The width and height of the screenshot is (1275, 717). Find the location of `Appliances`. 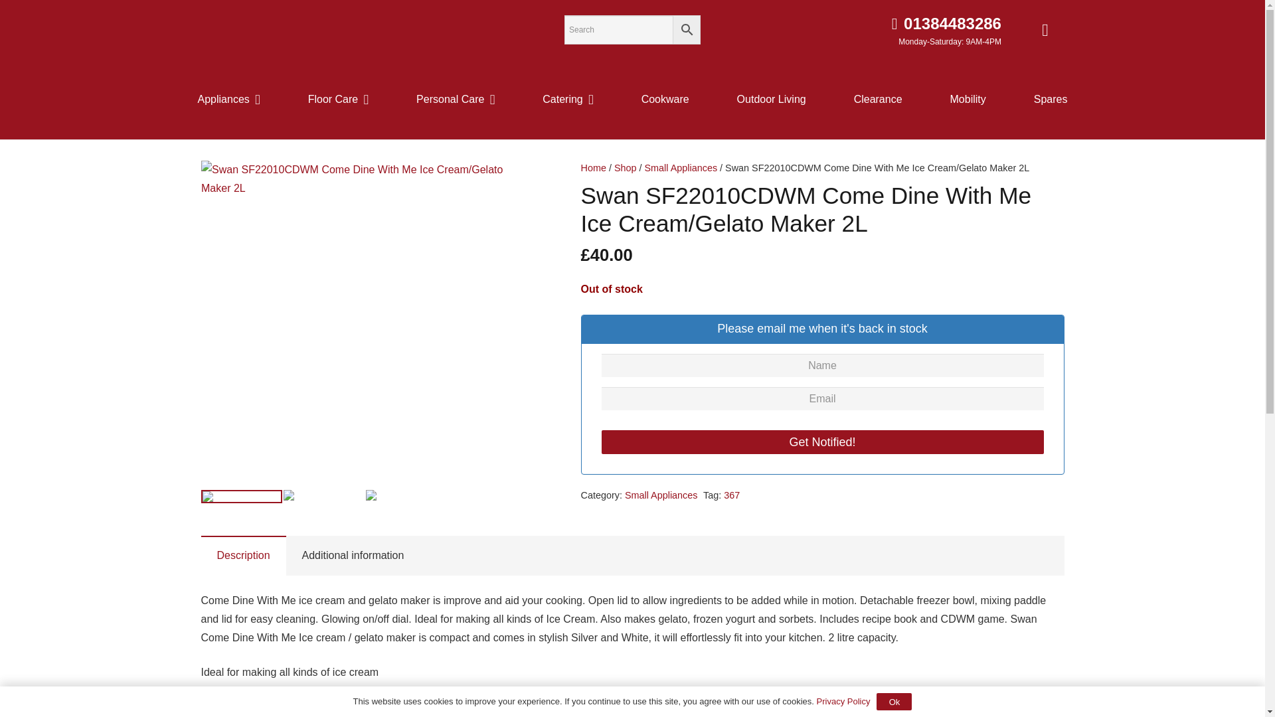

Appliances is located at coordinates (228, 99).